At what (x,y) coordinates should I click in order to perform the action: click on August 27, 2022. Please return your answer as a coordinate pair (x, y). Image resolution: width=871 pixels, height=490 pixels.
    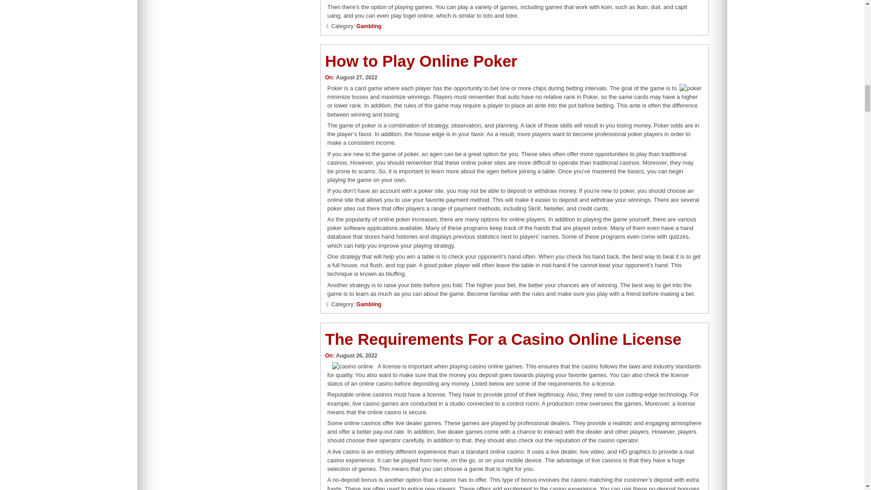
    Looking at the image, I should click on (356, 78).